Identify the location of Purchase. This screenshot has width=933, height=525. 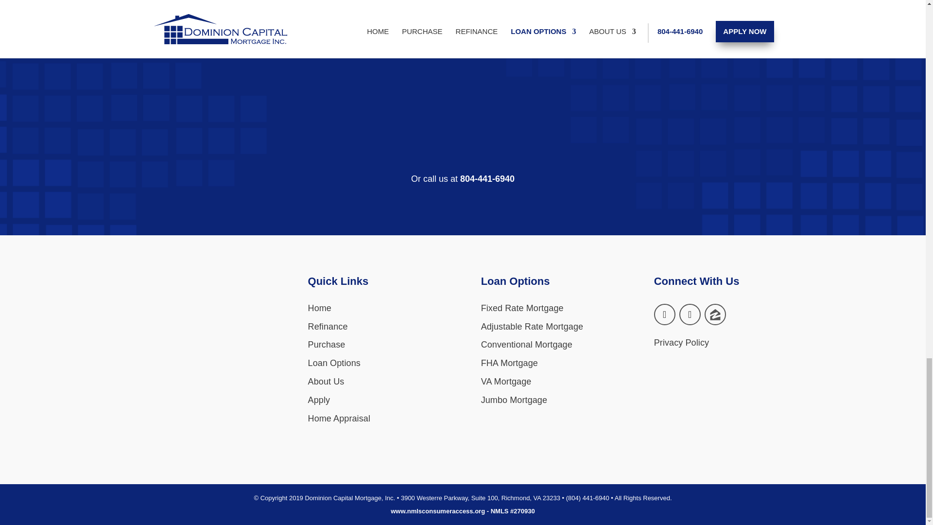
(327, 344).